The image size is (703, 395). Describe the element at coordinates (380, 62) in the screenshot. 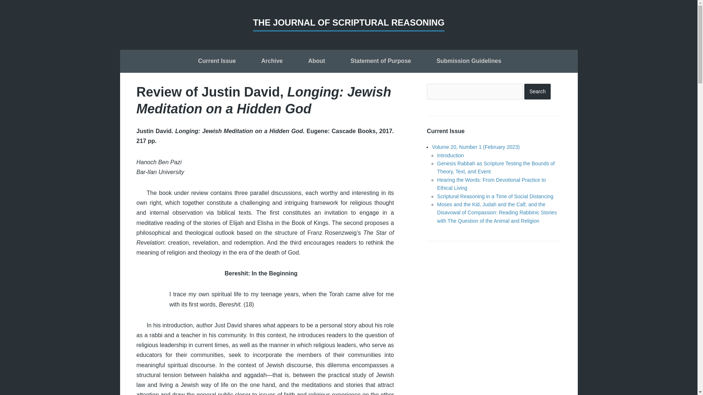

I see `Statement of Purpose` at that location.